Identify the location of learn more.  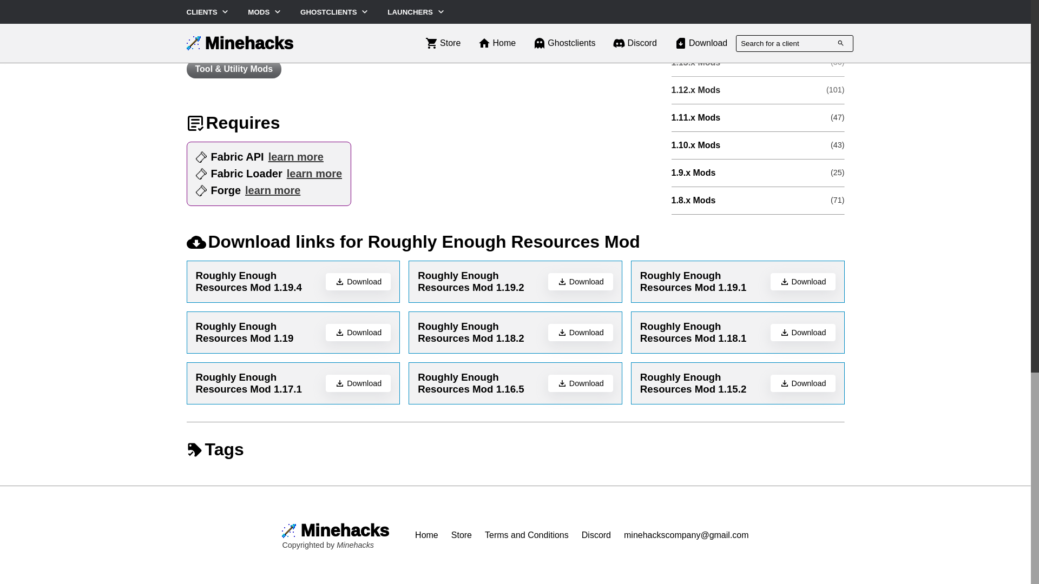
(314, 173).